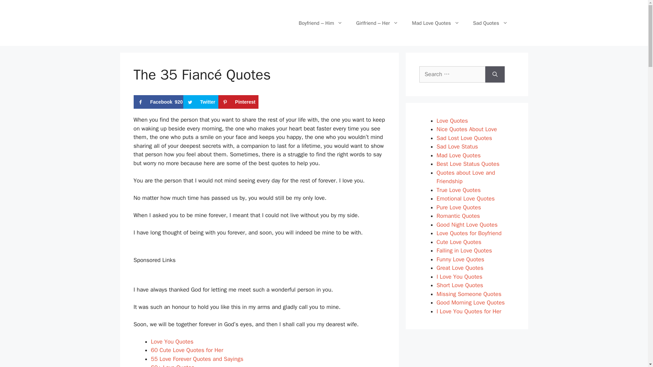 The image size is (653, 367). I want to click on Save to Pinterest, so click(452, 74).